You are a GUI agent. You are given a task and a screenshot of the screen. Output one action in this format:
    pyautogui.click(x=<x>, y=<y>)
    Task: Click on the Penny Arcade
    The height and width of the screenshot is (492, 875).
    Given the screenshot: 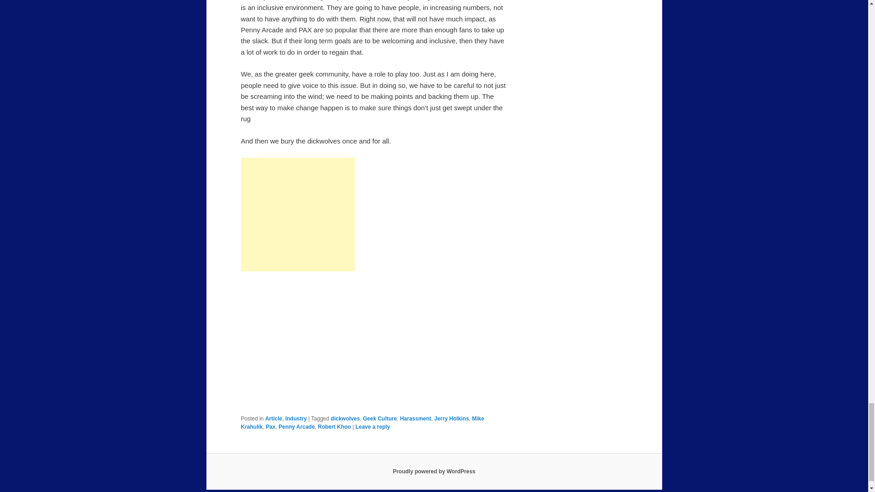 What is the action you would take?
    pyautogui.click(x=296, y=426)
    